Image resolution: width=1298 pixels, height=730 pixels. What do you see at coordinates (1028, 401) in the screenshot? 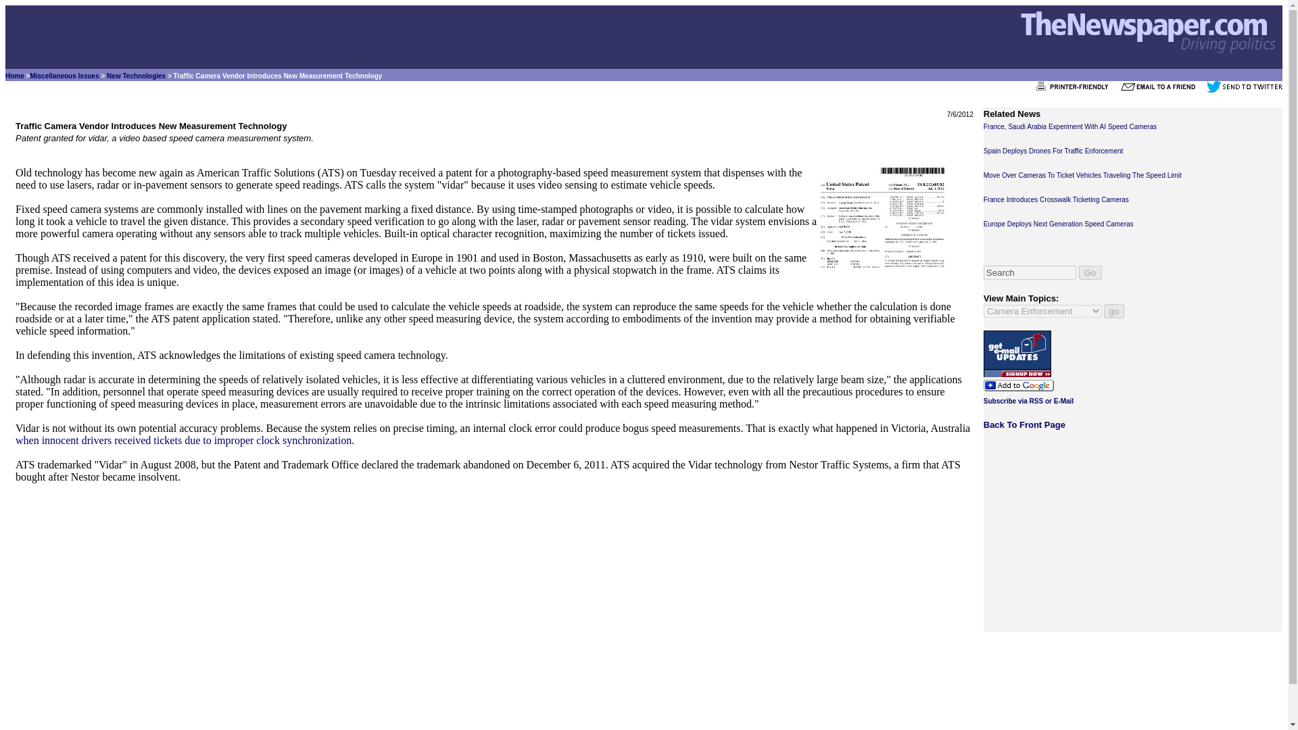
I see `View Similar Main Topics` at bounding box center [1028, 401].